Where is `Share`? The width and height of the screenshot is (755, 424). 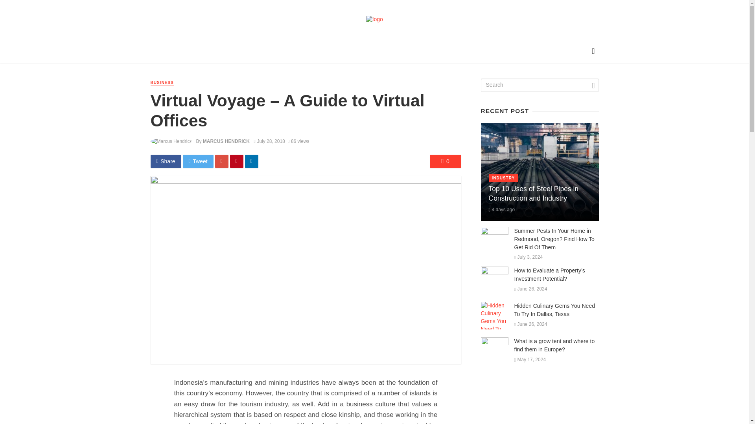 Share is located at coordinates (166, 161).